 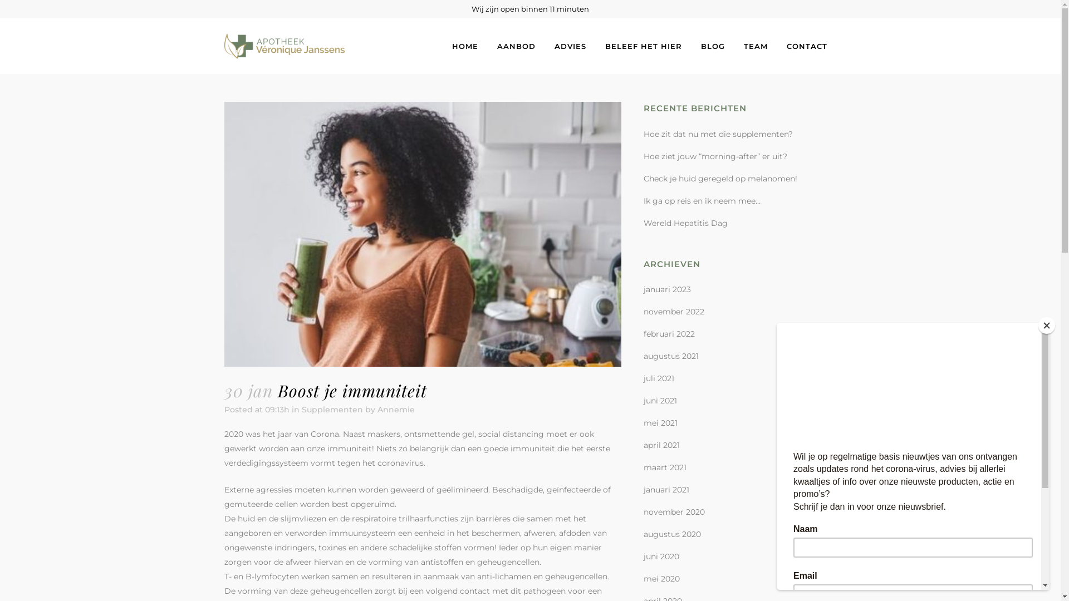 I want to click on juni 2021, so click(x=660, y=401).